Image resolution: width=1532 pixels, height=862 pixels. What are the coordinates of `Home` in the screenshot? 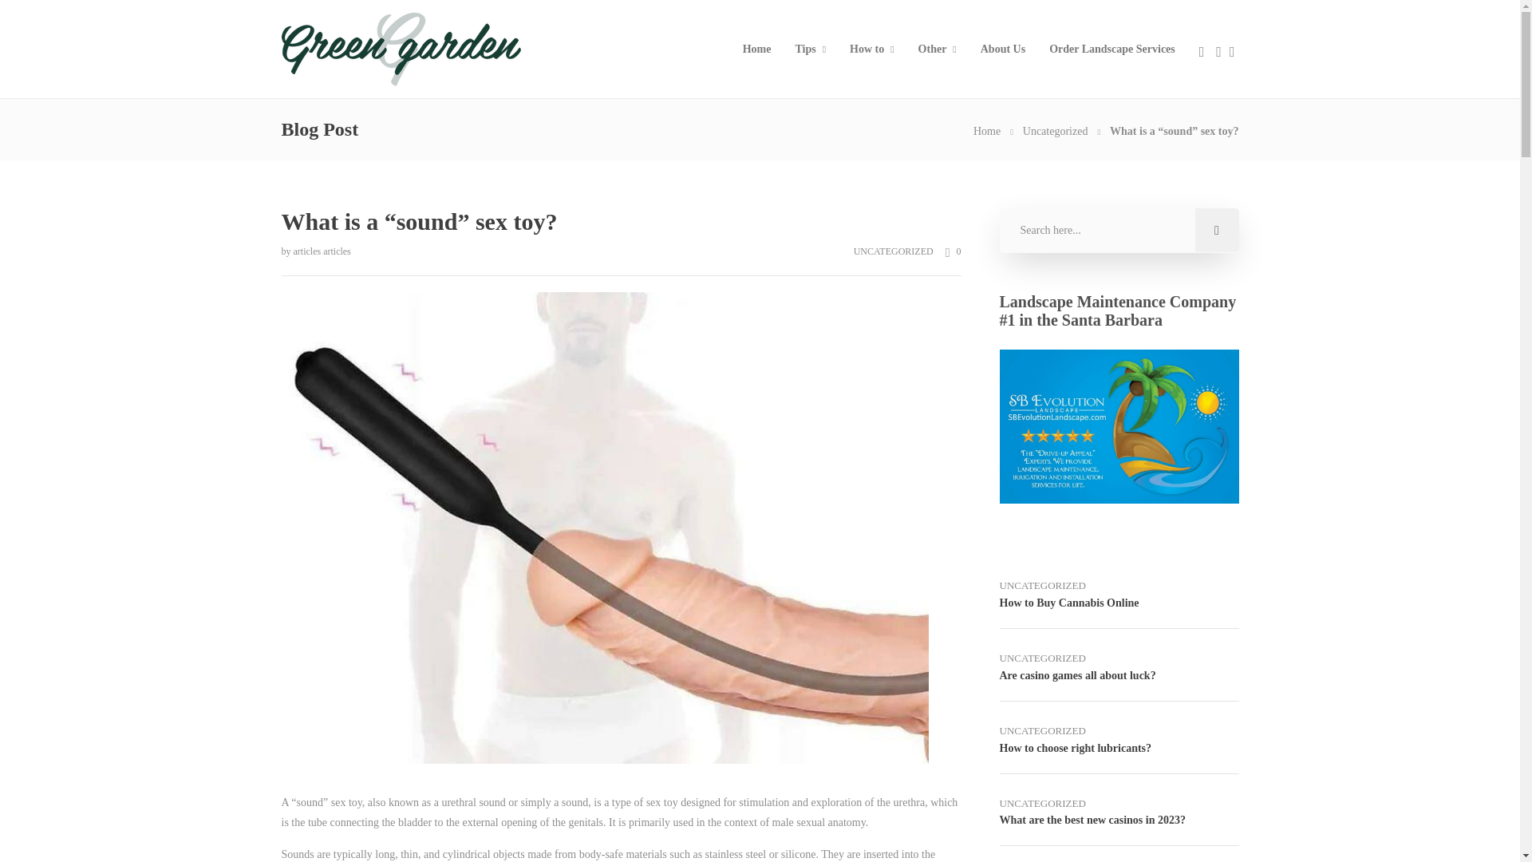 It's located at (986, 131).